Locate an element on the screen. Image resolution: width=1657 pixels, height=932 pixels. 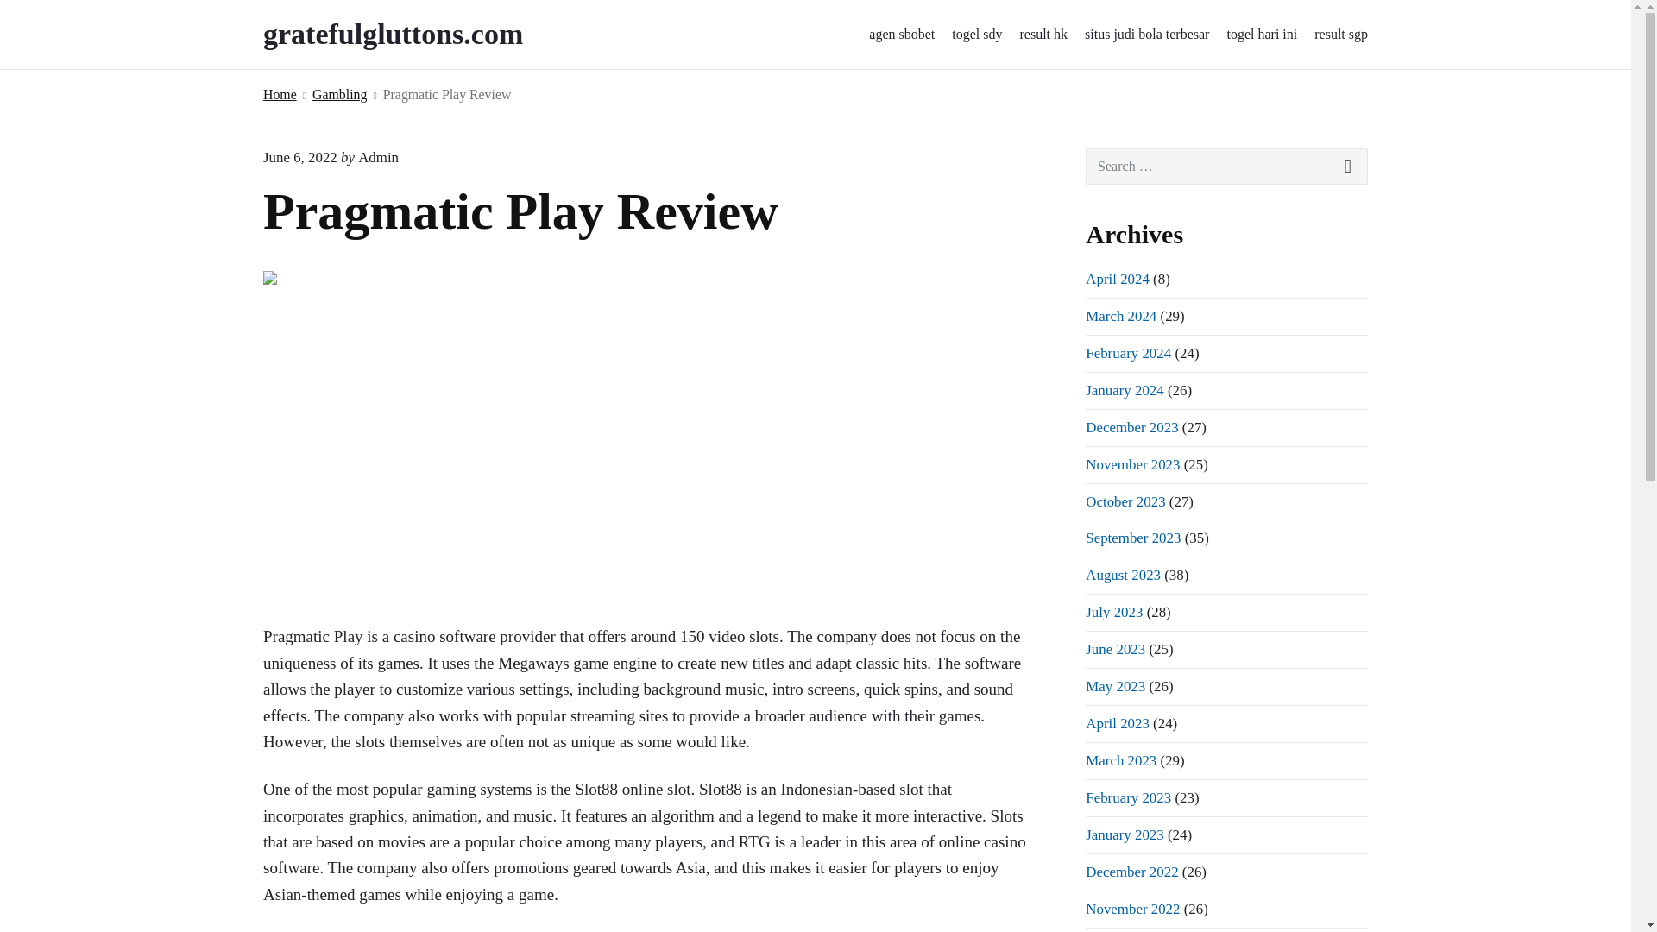
November 2023 is located at coordinates (1132, 464).